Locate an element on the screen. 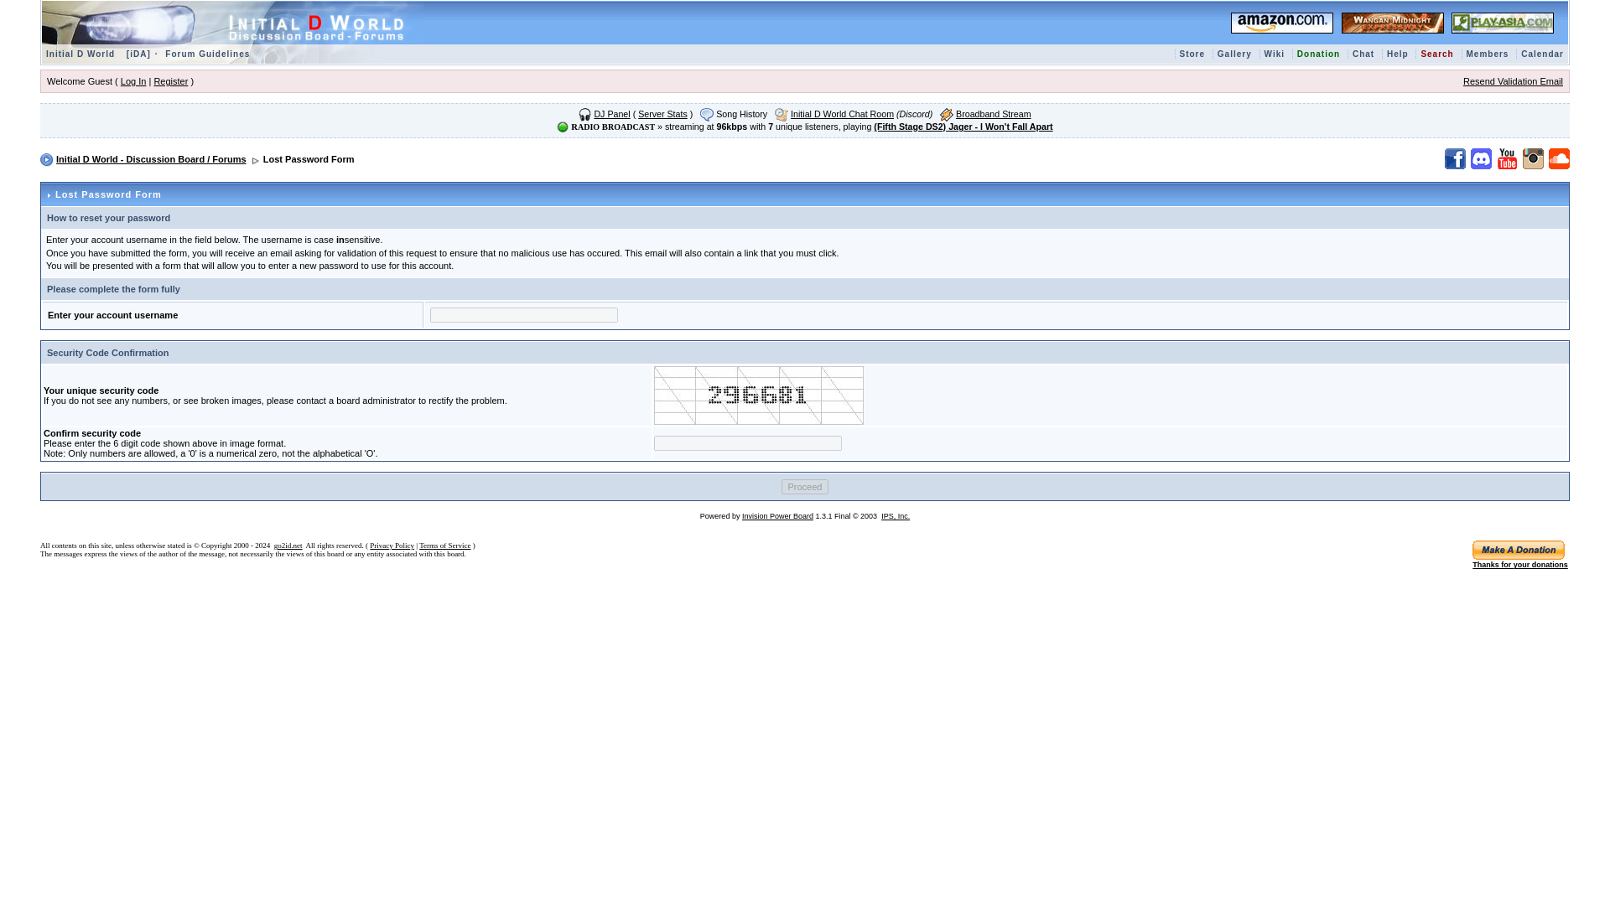 This screenshot has height=905, width=1610. Proceed is located at coordinates (805, 486).